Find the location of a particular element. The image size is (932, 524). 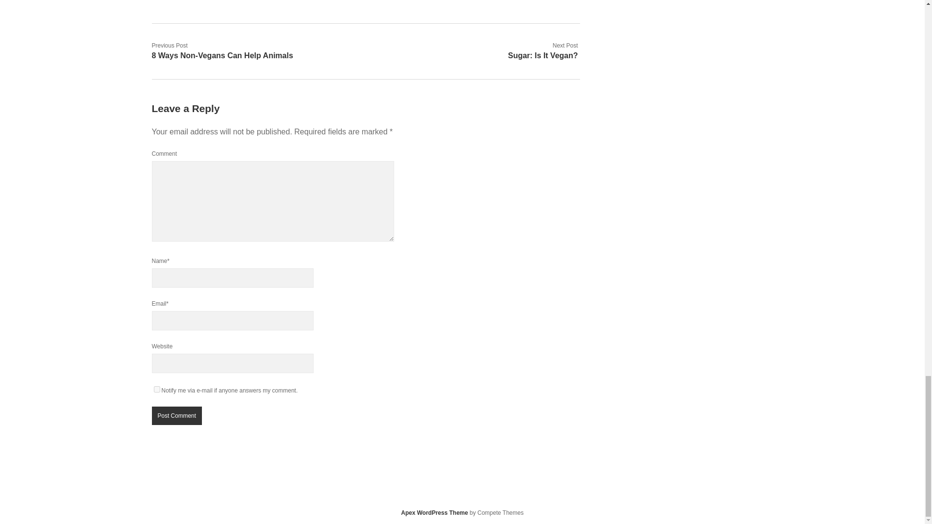

8 Ways Non-Vegans Can Help Animals is located at coordinates (221, 55).